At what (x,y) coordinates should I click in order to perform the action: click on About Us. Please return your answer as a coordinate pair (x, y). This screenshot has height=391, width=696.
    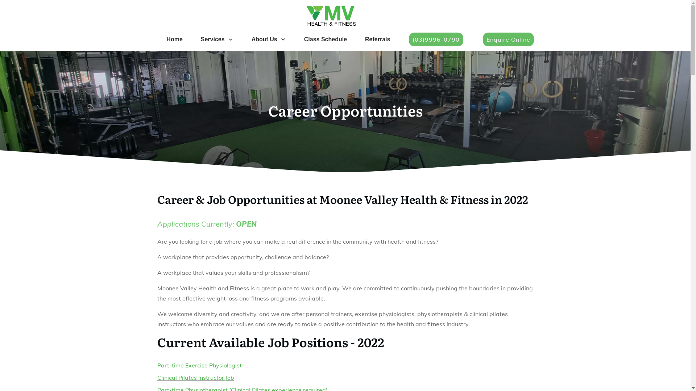
    Looking at the image, I should click on (269, 39).